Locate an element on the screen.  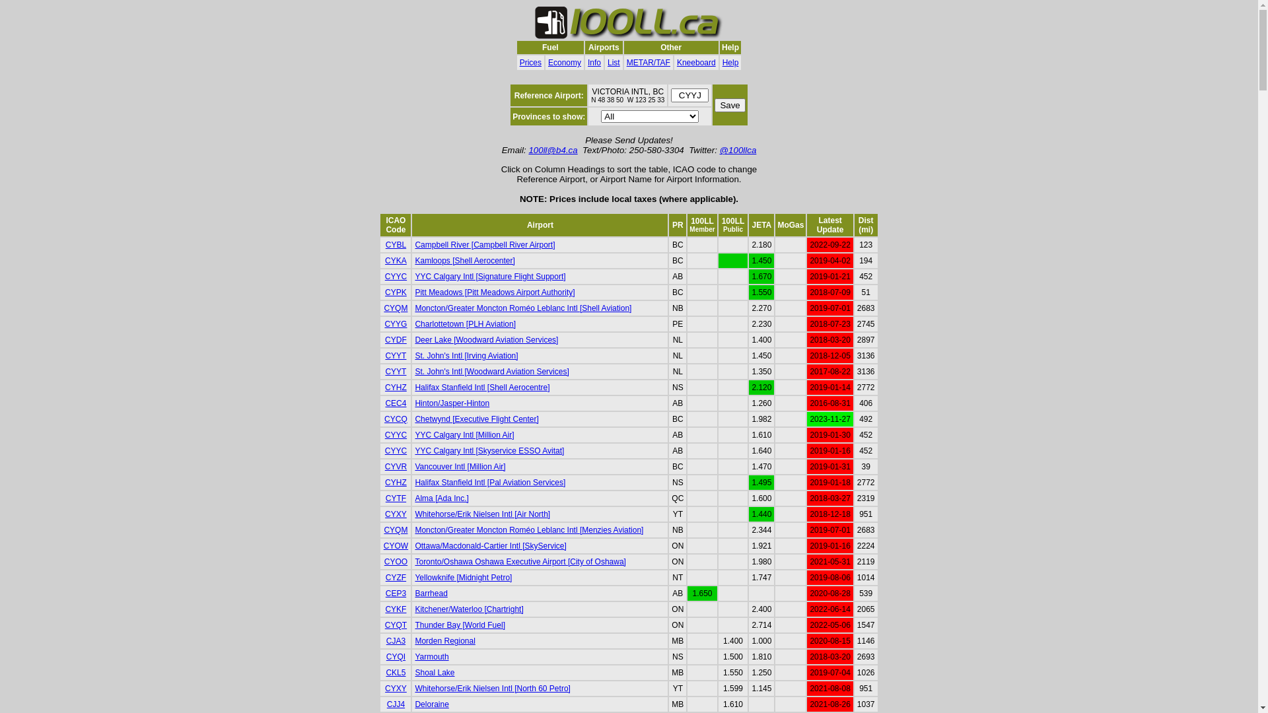
Yellowknife [Midnight Petro] is located at coordinates (464, 578).